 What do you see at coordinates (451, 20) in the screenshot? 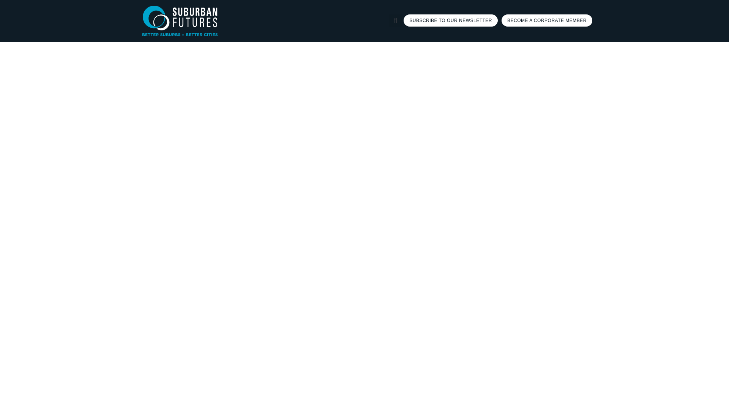
I see `SUBSCRIBE TO OUR NEWSLETTER` at bounding box center [451, 20].